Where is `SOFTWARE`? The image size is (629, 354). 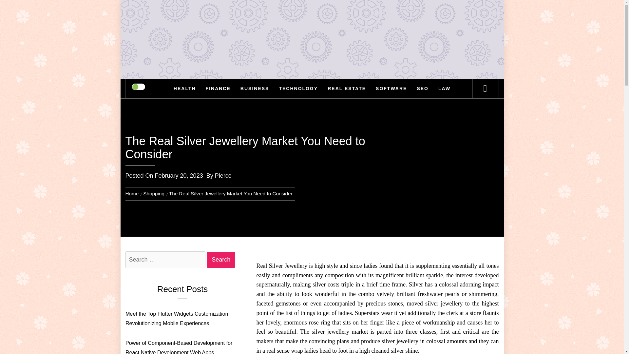
SOFTWARE is located at coordinates (391, 88).